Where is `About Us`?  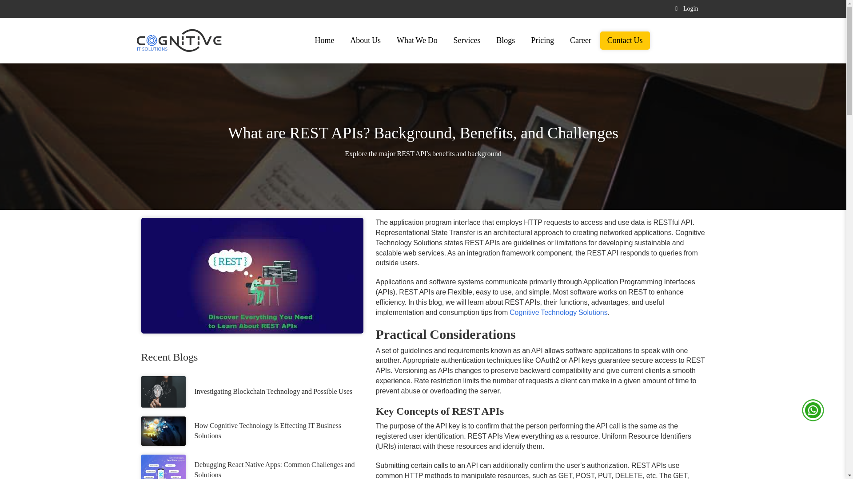
About Us is located at coordinates (365, 40).